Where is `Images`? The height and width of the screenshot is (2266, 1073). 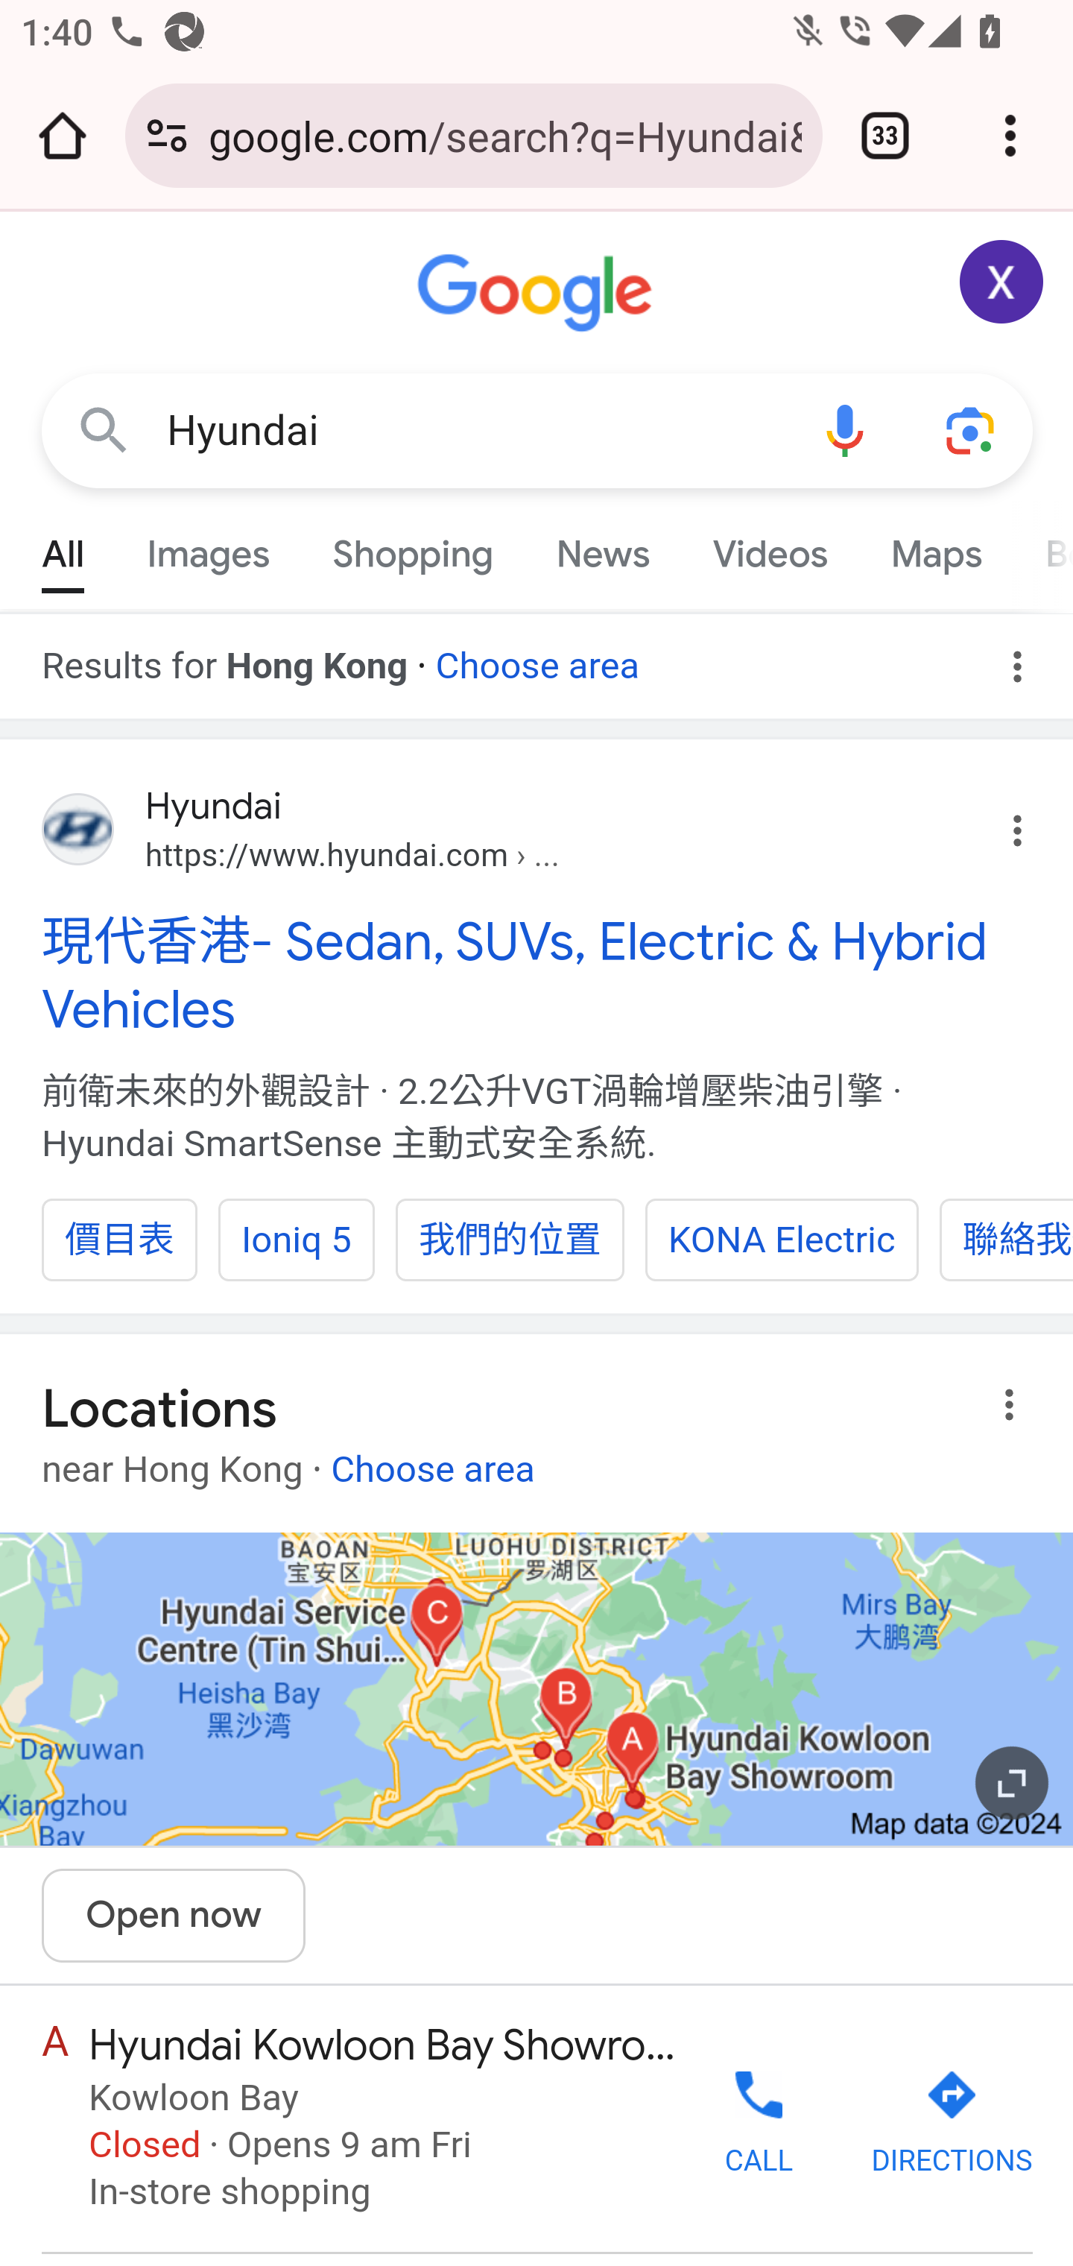 Images is located at coordinates (209, 547).